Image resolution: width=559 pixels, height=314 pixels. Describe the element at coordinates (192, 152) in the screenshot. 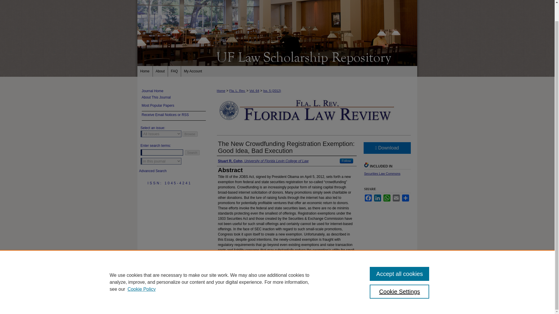

I see `Search` at that location.